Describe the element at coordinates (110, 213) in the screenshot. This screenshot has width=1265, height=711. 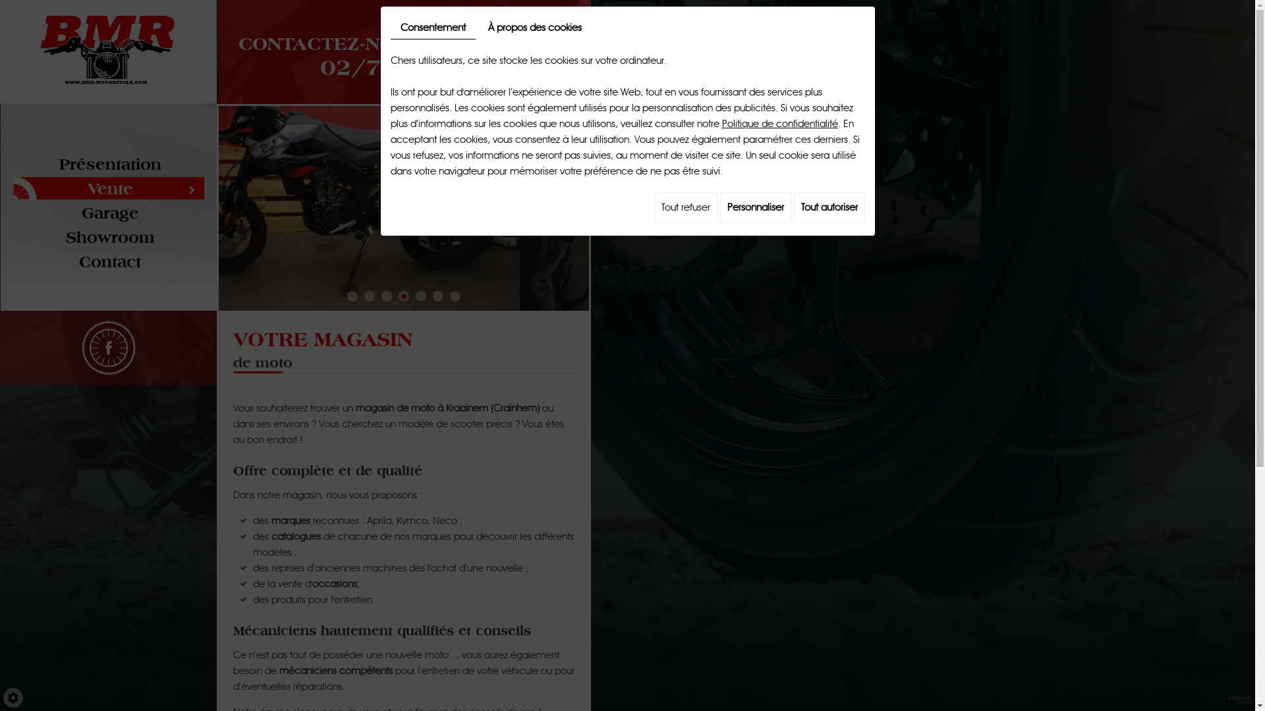
I see `Garage` at that location.